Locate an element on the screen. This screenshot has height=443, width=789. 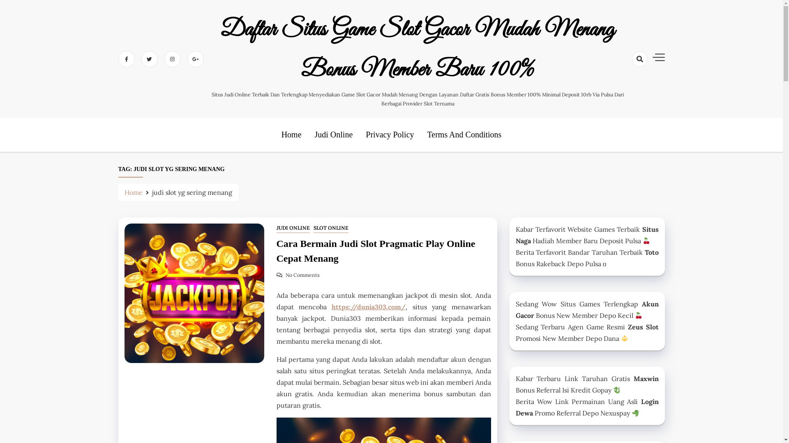
Cara Bermain Judi Slot Pragmatic Play Online Cepat Menang is located at coordinates (383, 252).